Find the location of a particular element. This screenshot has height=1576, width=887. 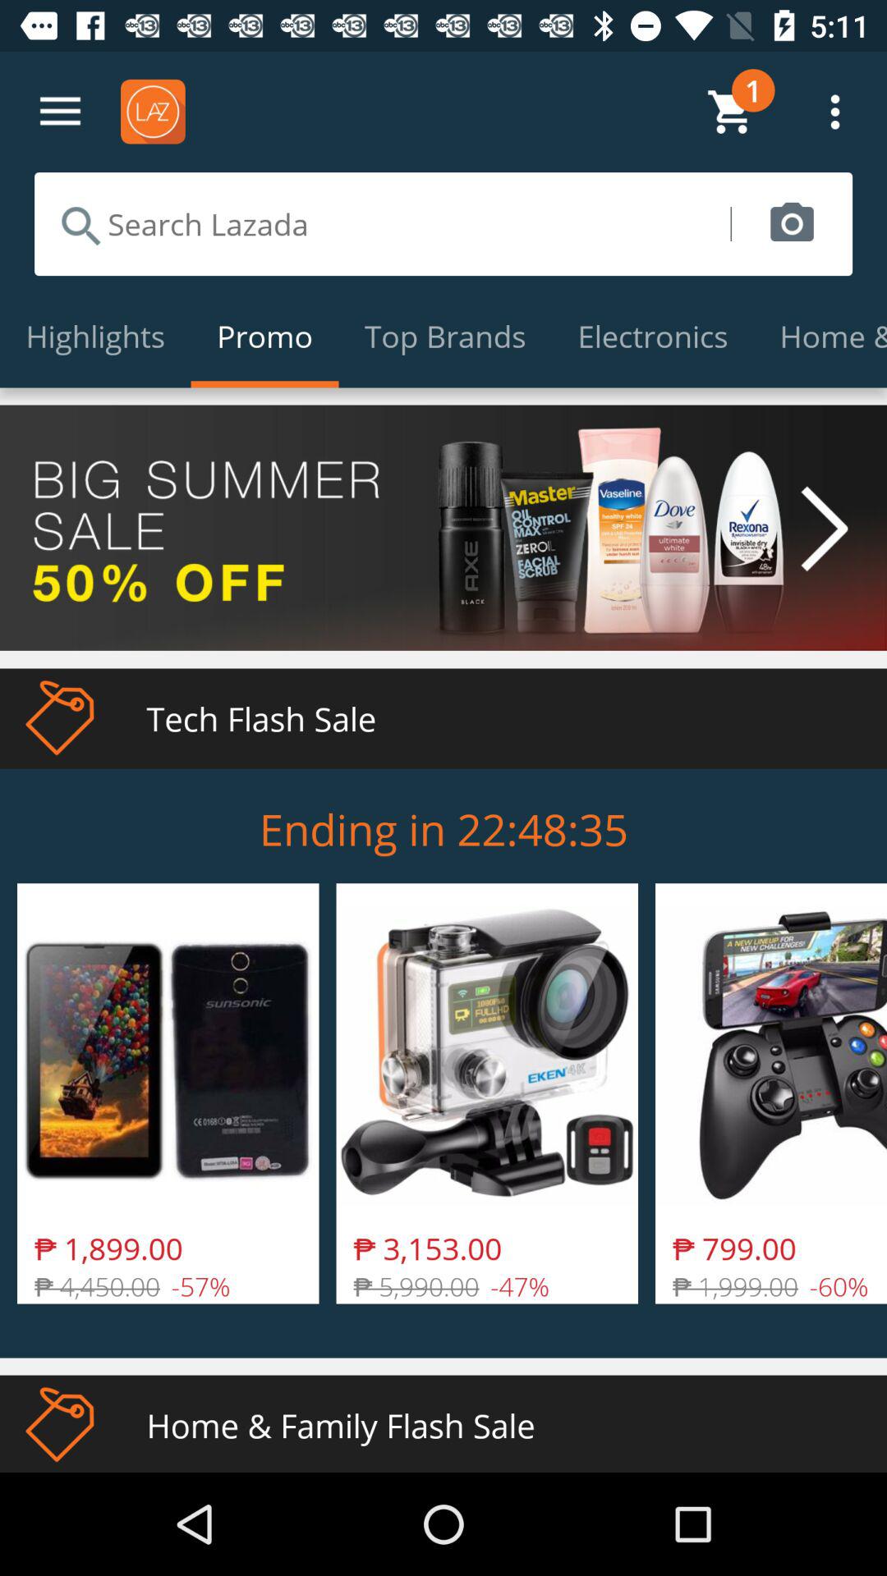

category is located at coordinates (61, 112).